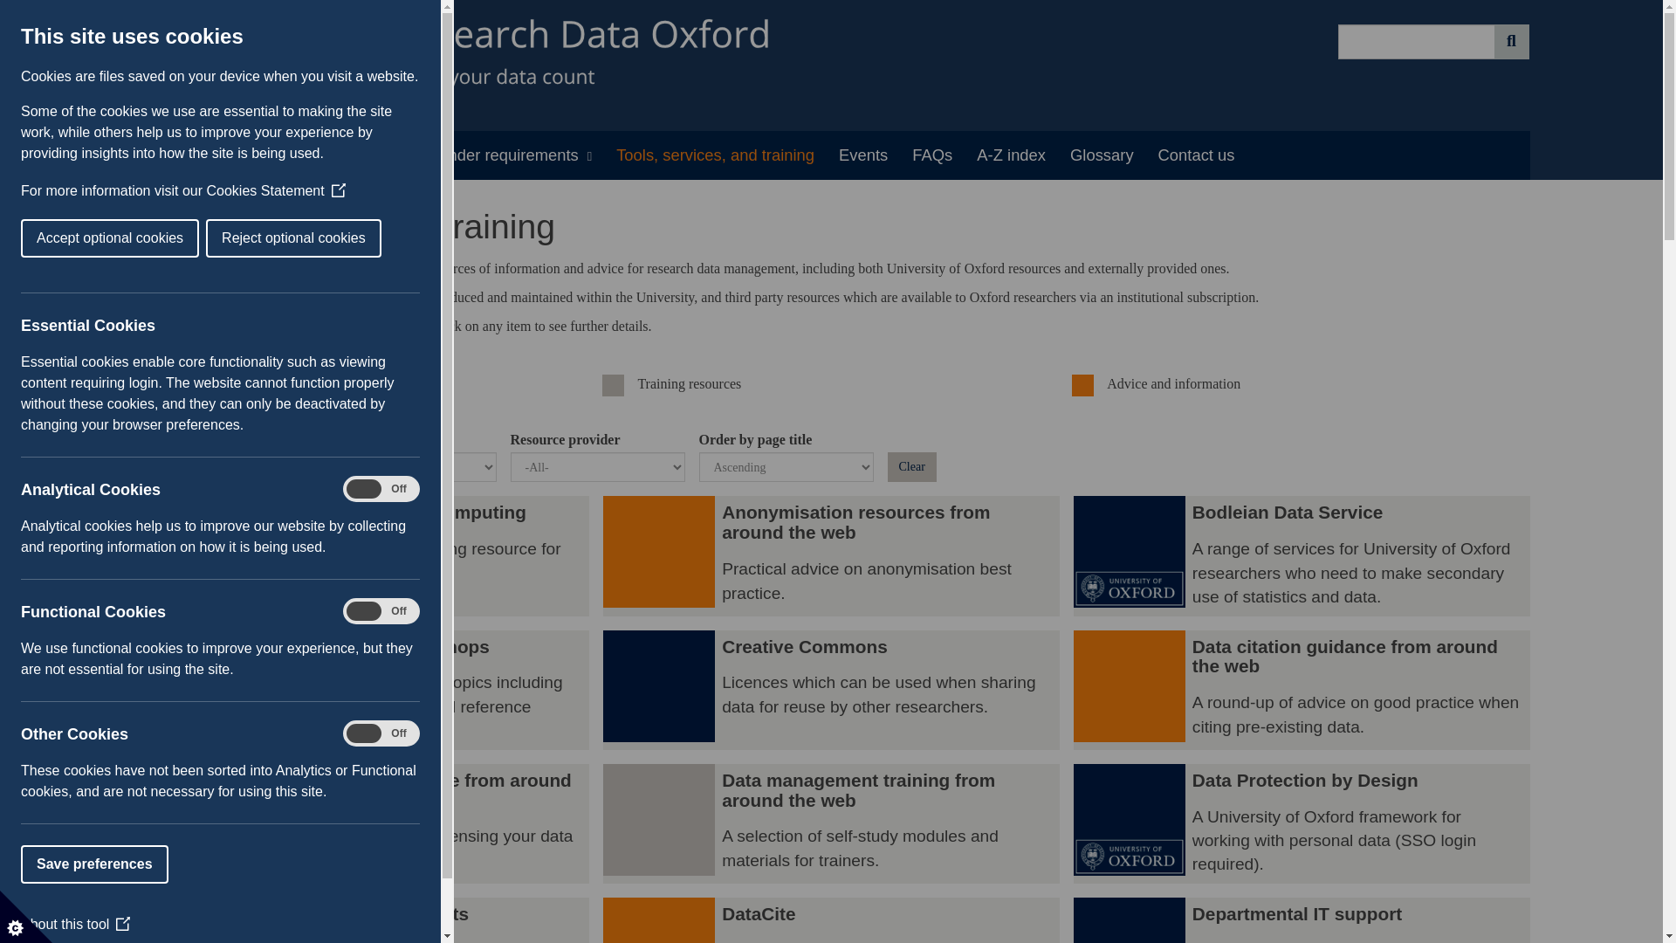  I want to click on Advice and information, so click(1082, 384).